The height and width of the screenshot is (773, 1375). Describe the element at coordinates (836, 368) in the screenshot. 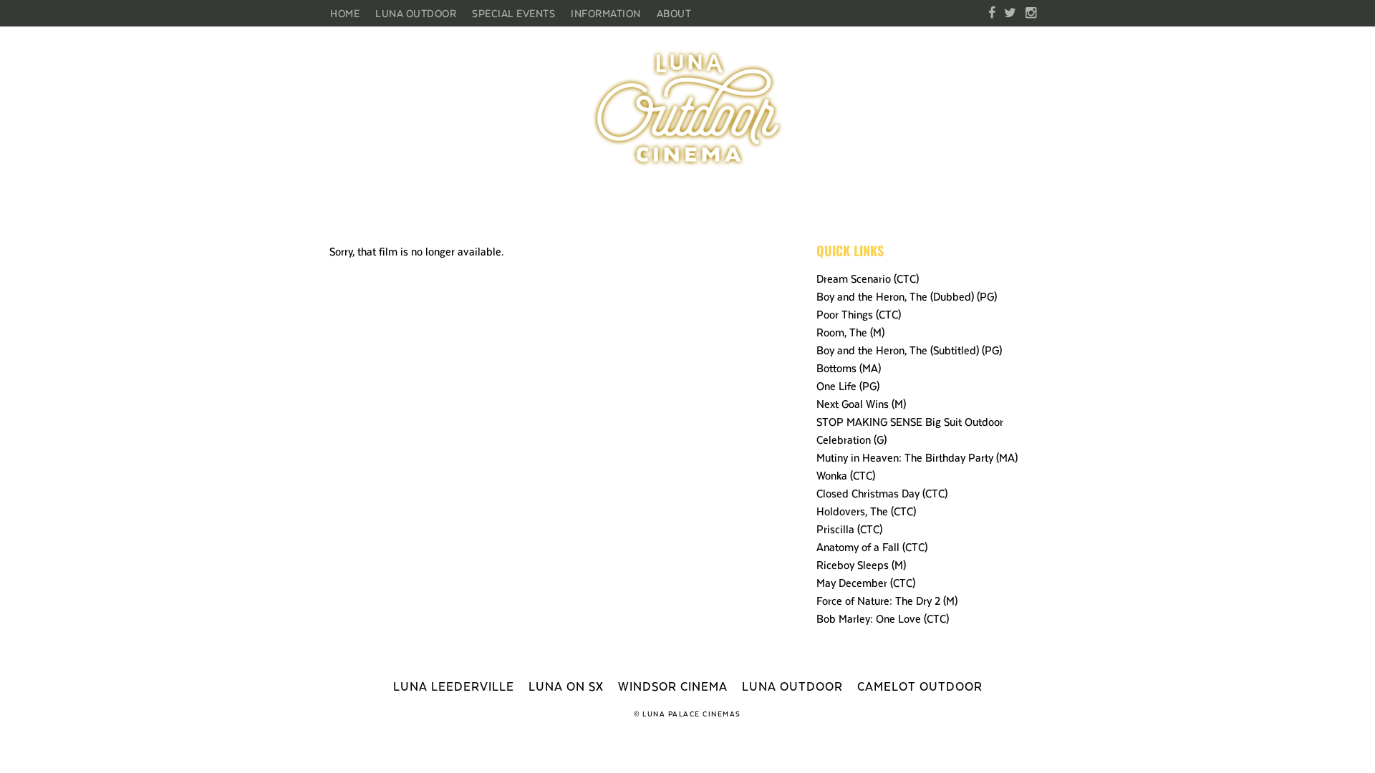

I see `Bottoms` at that location.